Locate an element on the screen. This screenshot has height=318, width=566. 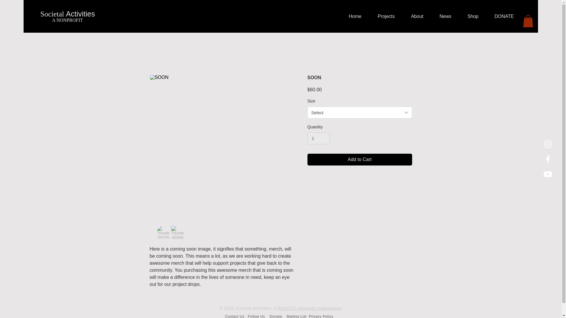
Contact Us is located at coordinates (235, 316).